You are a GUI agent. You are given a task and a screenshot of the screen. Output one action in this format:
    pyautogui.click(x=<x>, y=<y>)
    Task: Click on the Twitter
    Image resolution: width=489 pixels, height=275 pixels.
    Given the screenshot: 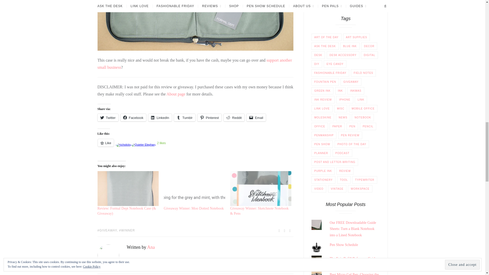 What is the action you would take?
    pyautogui.click(x=108, y=118)
    